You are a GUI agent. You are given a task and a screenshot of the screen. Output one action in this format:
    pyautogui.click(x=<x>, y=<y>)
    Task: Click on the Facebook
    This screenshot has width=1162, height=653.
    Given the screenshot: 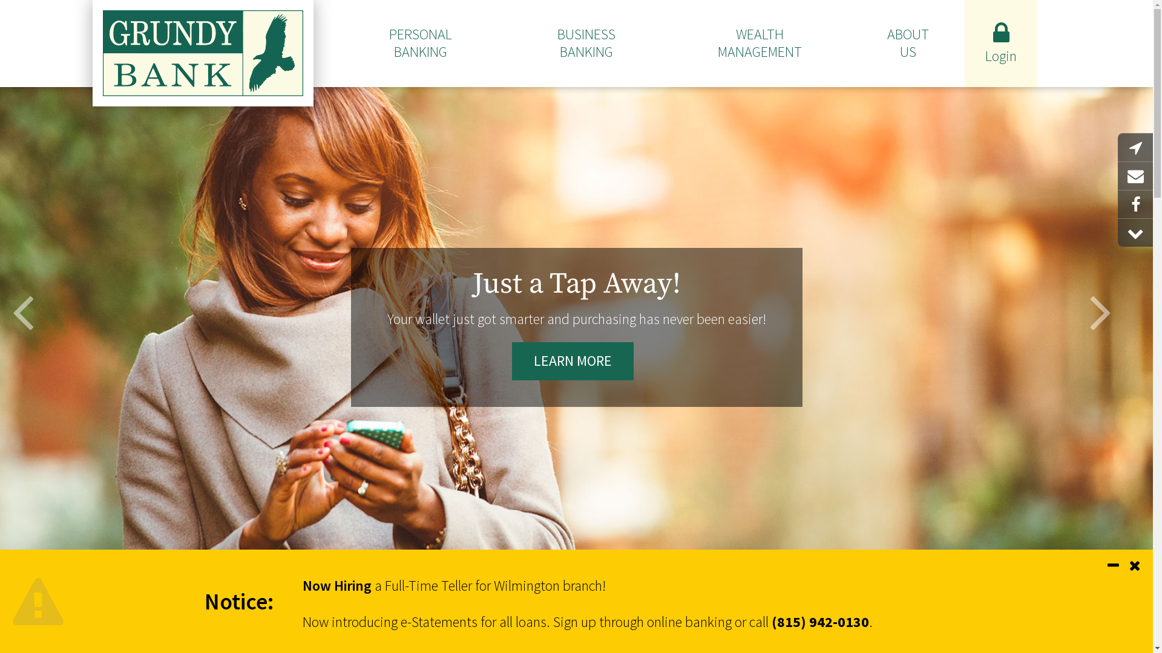 What is the action you would take?
    pyautogui.click(x=1135, y=204)
    